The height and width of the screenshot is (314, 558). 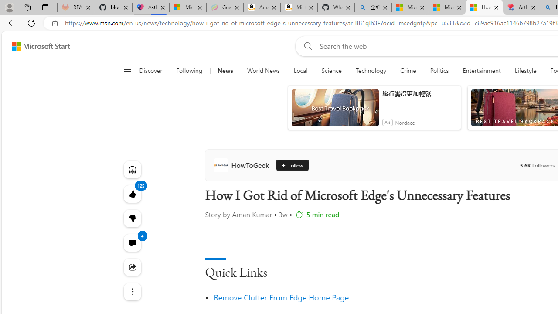 I want to click on Discover, so click(x=154, y=71).